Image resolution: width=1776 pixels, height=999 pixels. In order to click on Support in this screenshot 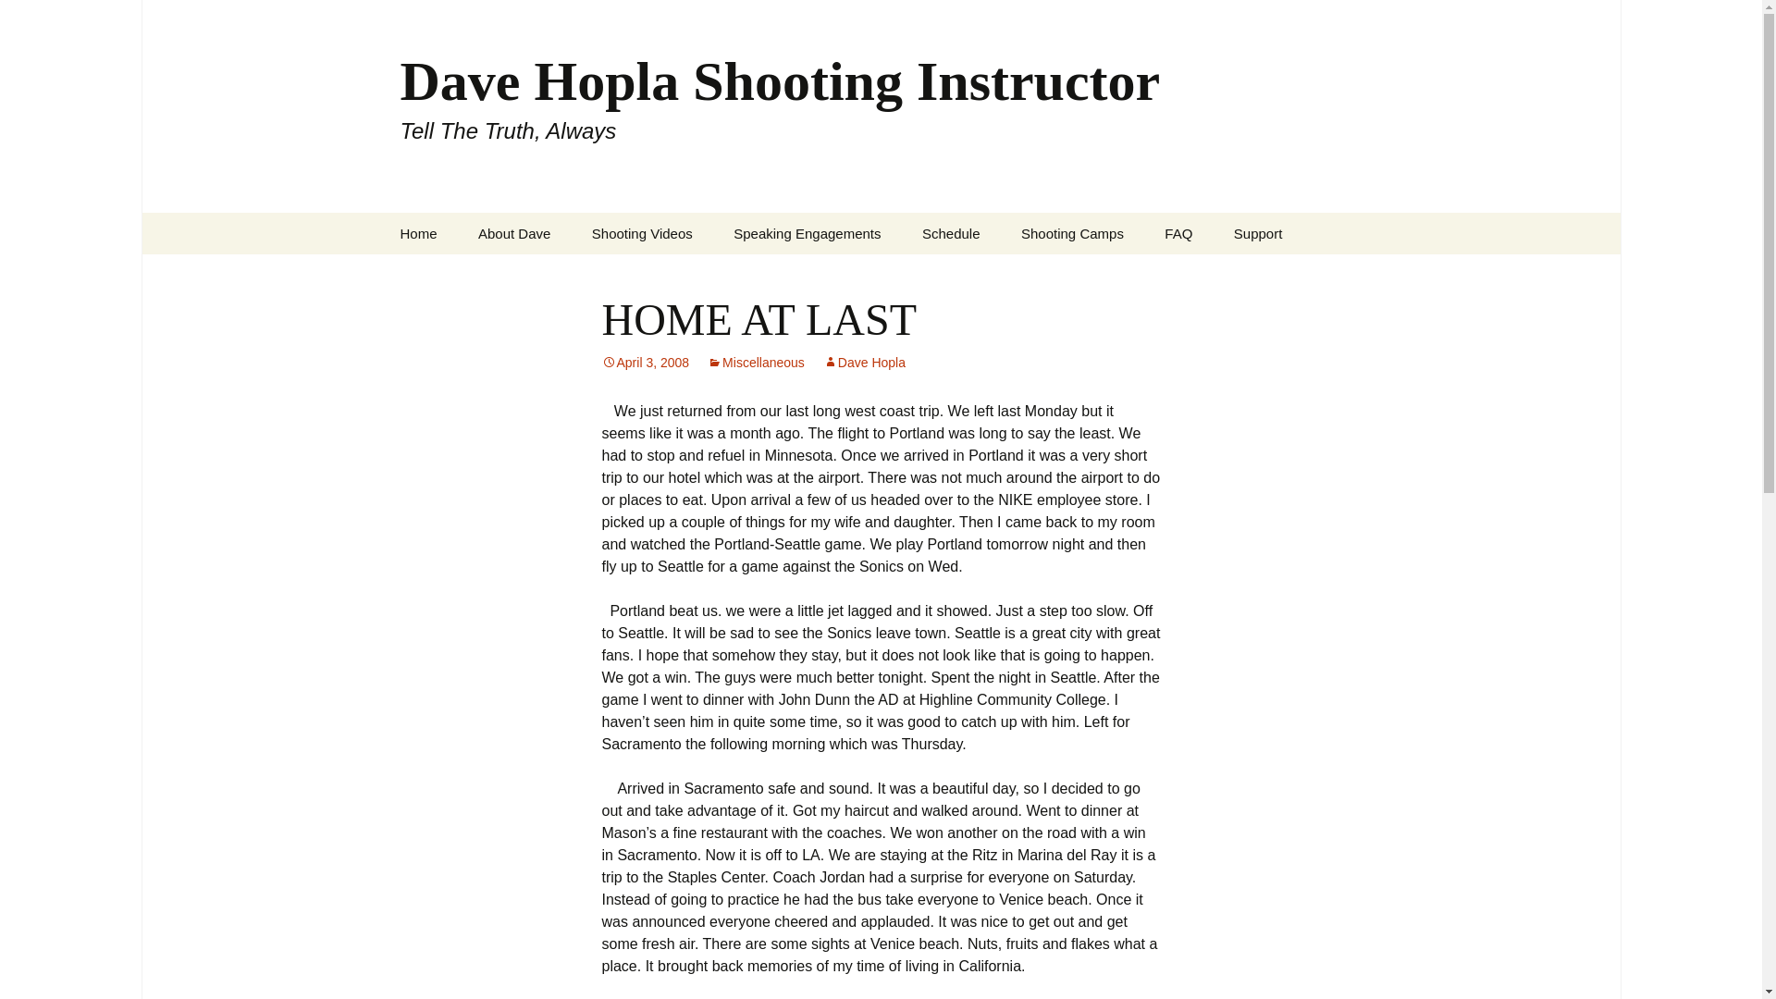, I will do `click(1258, 233)`.